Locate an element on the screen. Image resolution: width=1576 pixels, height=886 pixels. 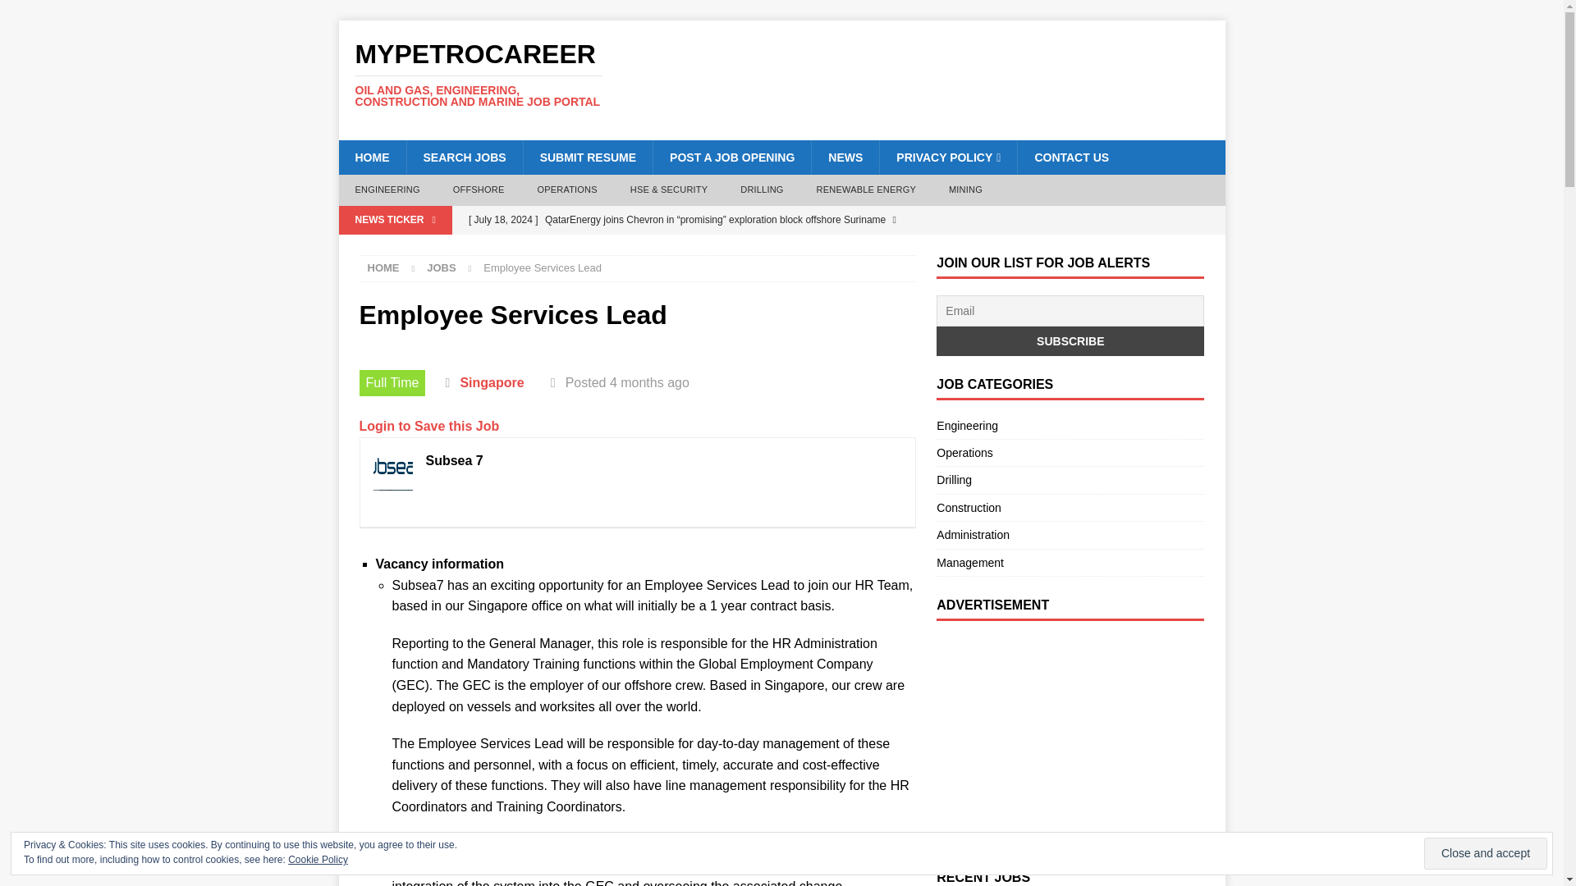
RENEWABLE ENERGY is located at coordinates (867, 190).